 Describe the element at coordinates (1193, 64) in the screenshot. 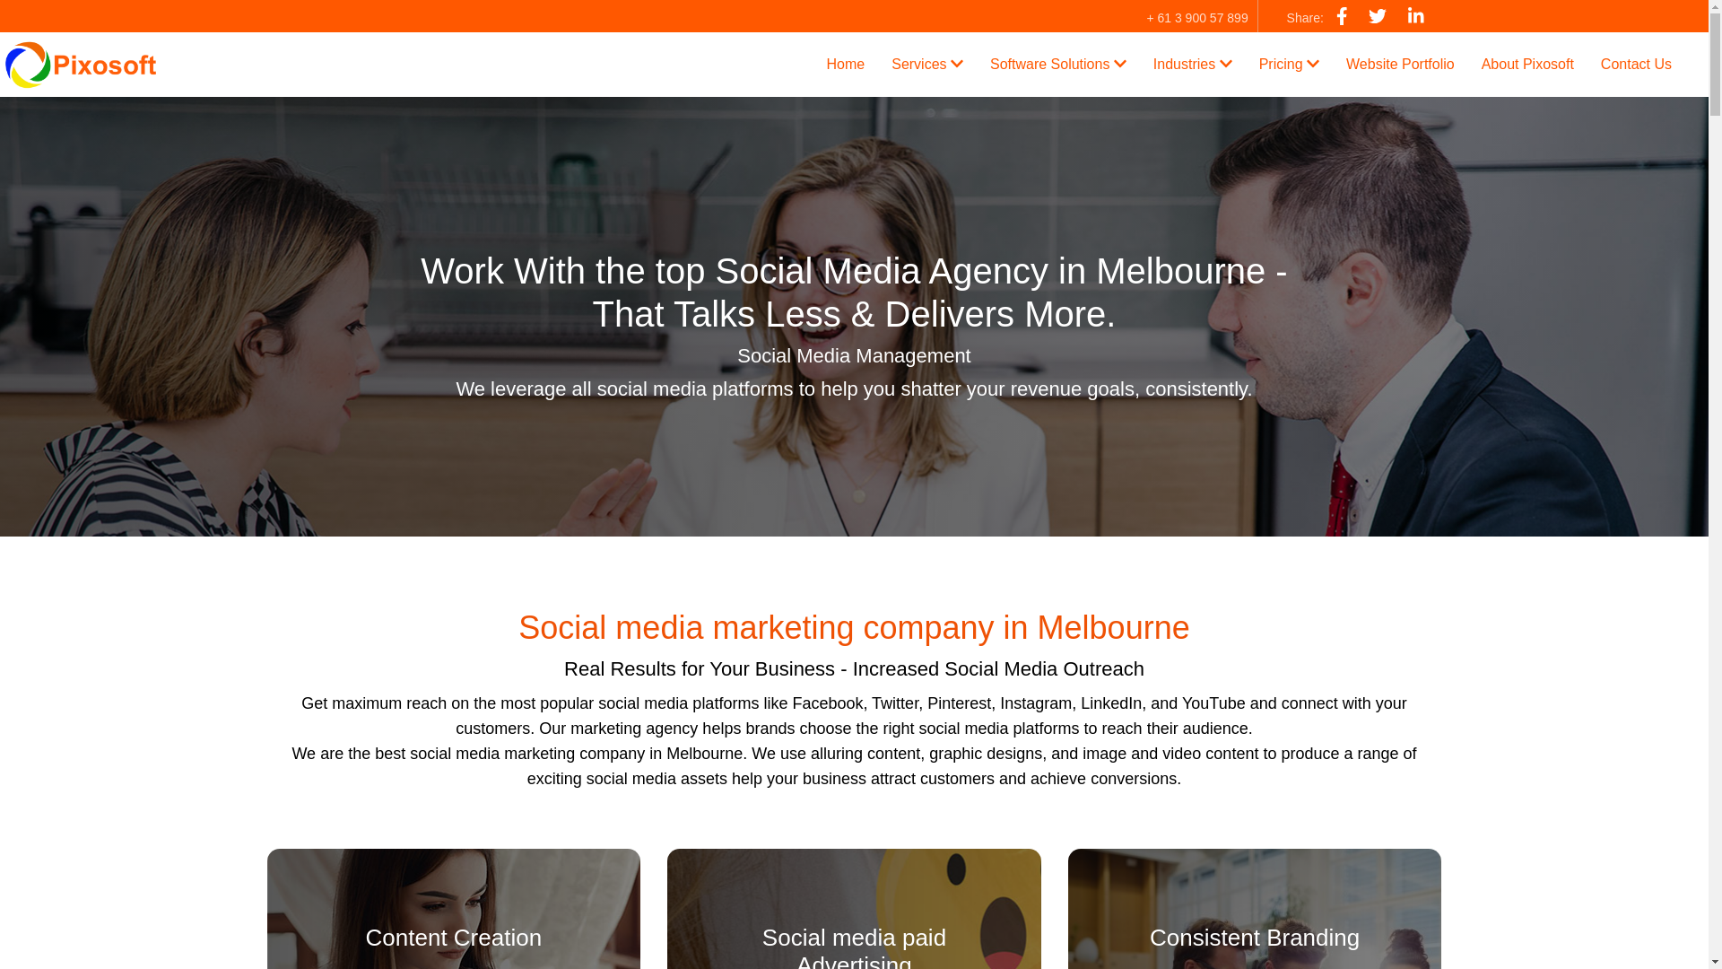

I see `Industries` at that location.